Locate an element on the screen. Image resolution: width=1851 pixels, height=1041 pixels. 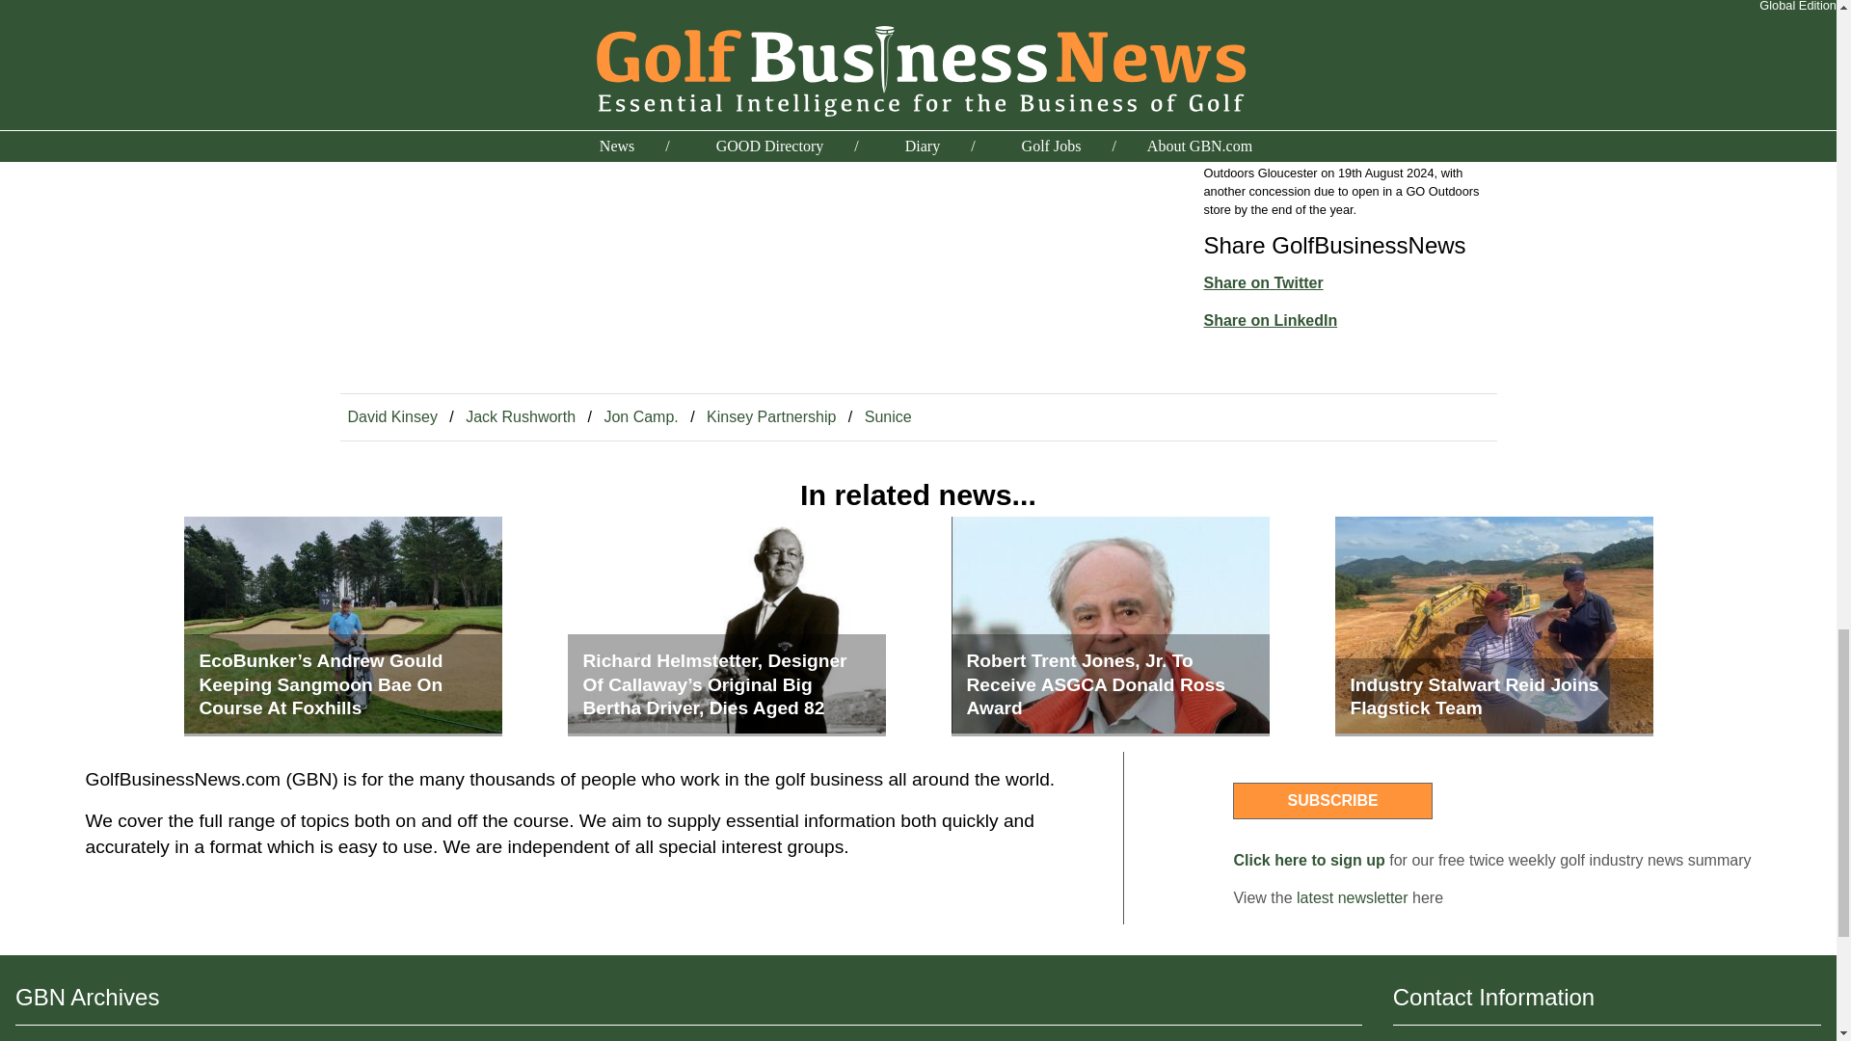
Jon Camp. is located at coordinates (640, 416).